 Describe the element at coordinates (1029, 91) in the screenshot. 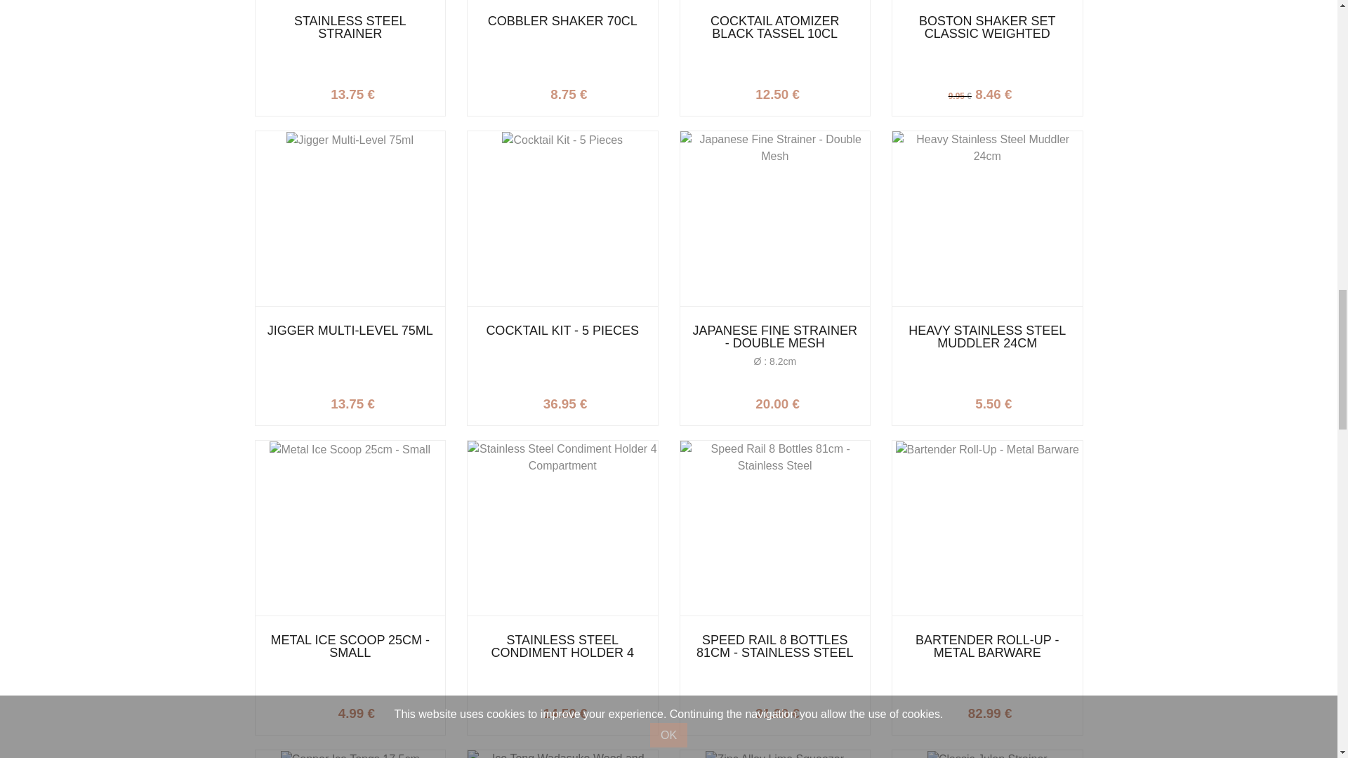

I see `Add to cart` at that location.